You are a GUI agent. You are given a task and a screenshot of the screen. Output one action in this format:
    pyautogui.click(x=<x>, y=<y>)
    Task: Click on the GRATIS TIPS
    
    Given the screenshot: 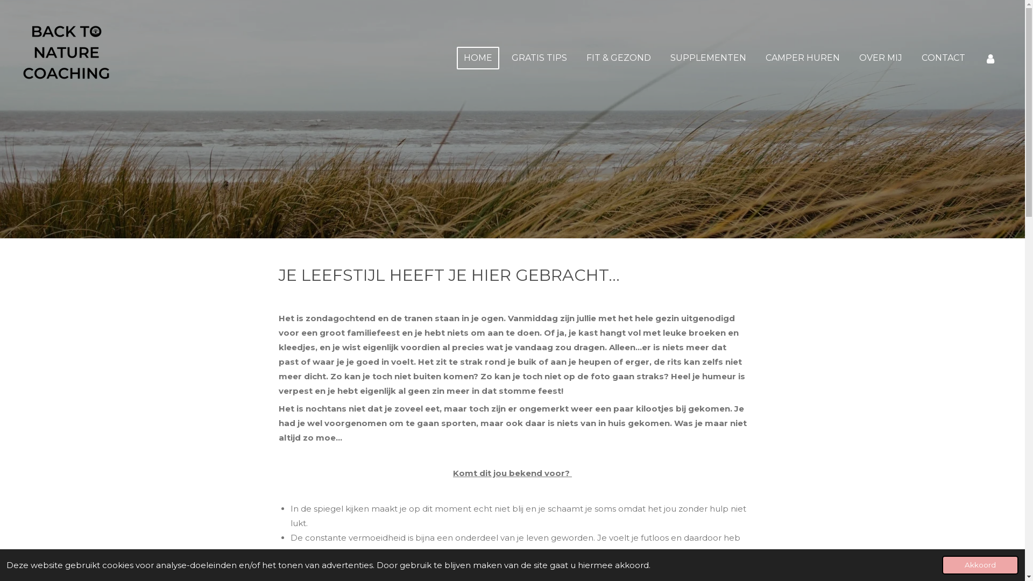 What is the action you would take?
    pyautogui.click(x=539, y=58)
    